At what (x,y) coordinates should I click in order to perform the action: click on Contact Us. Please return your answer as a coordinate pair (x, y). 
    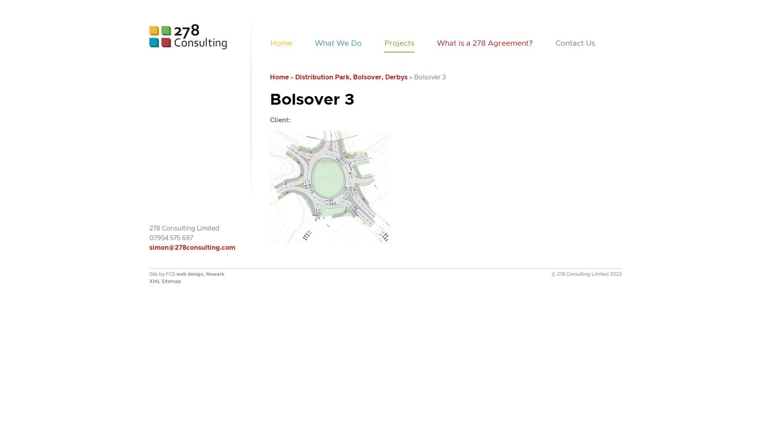
    Looking at the image, I should click on (575, 45).